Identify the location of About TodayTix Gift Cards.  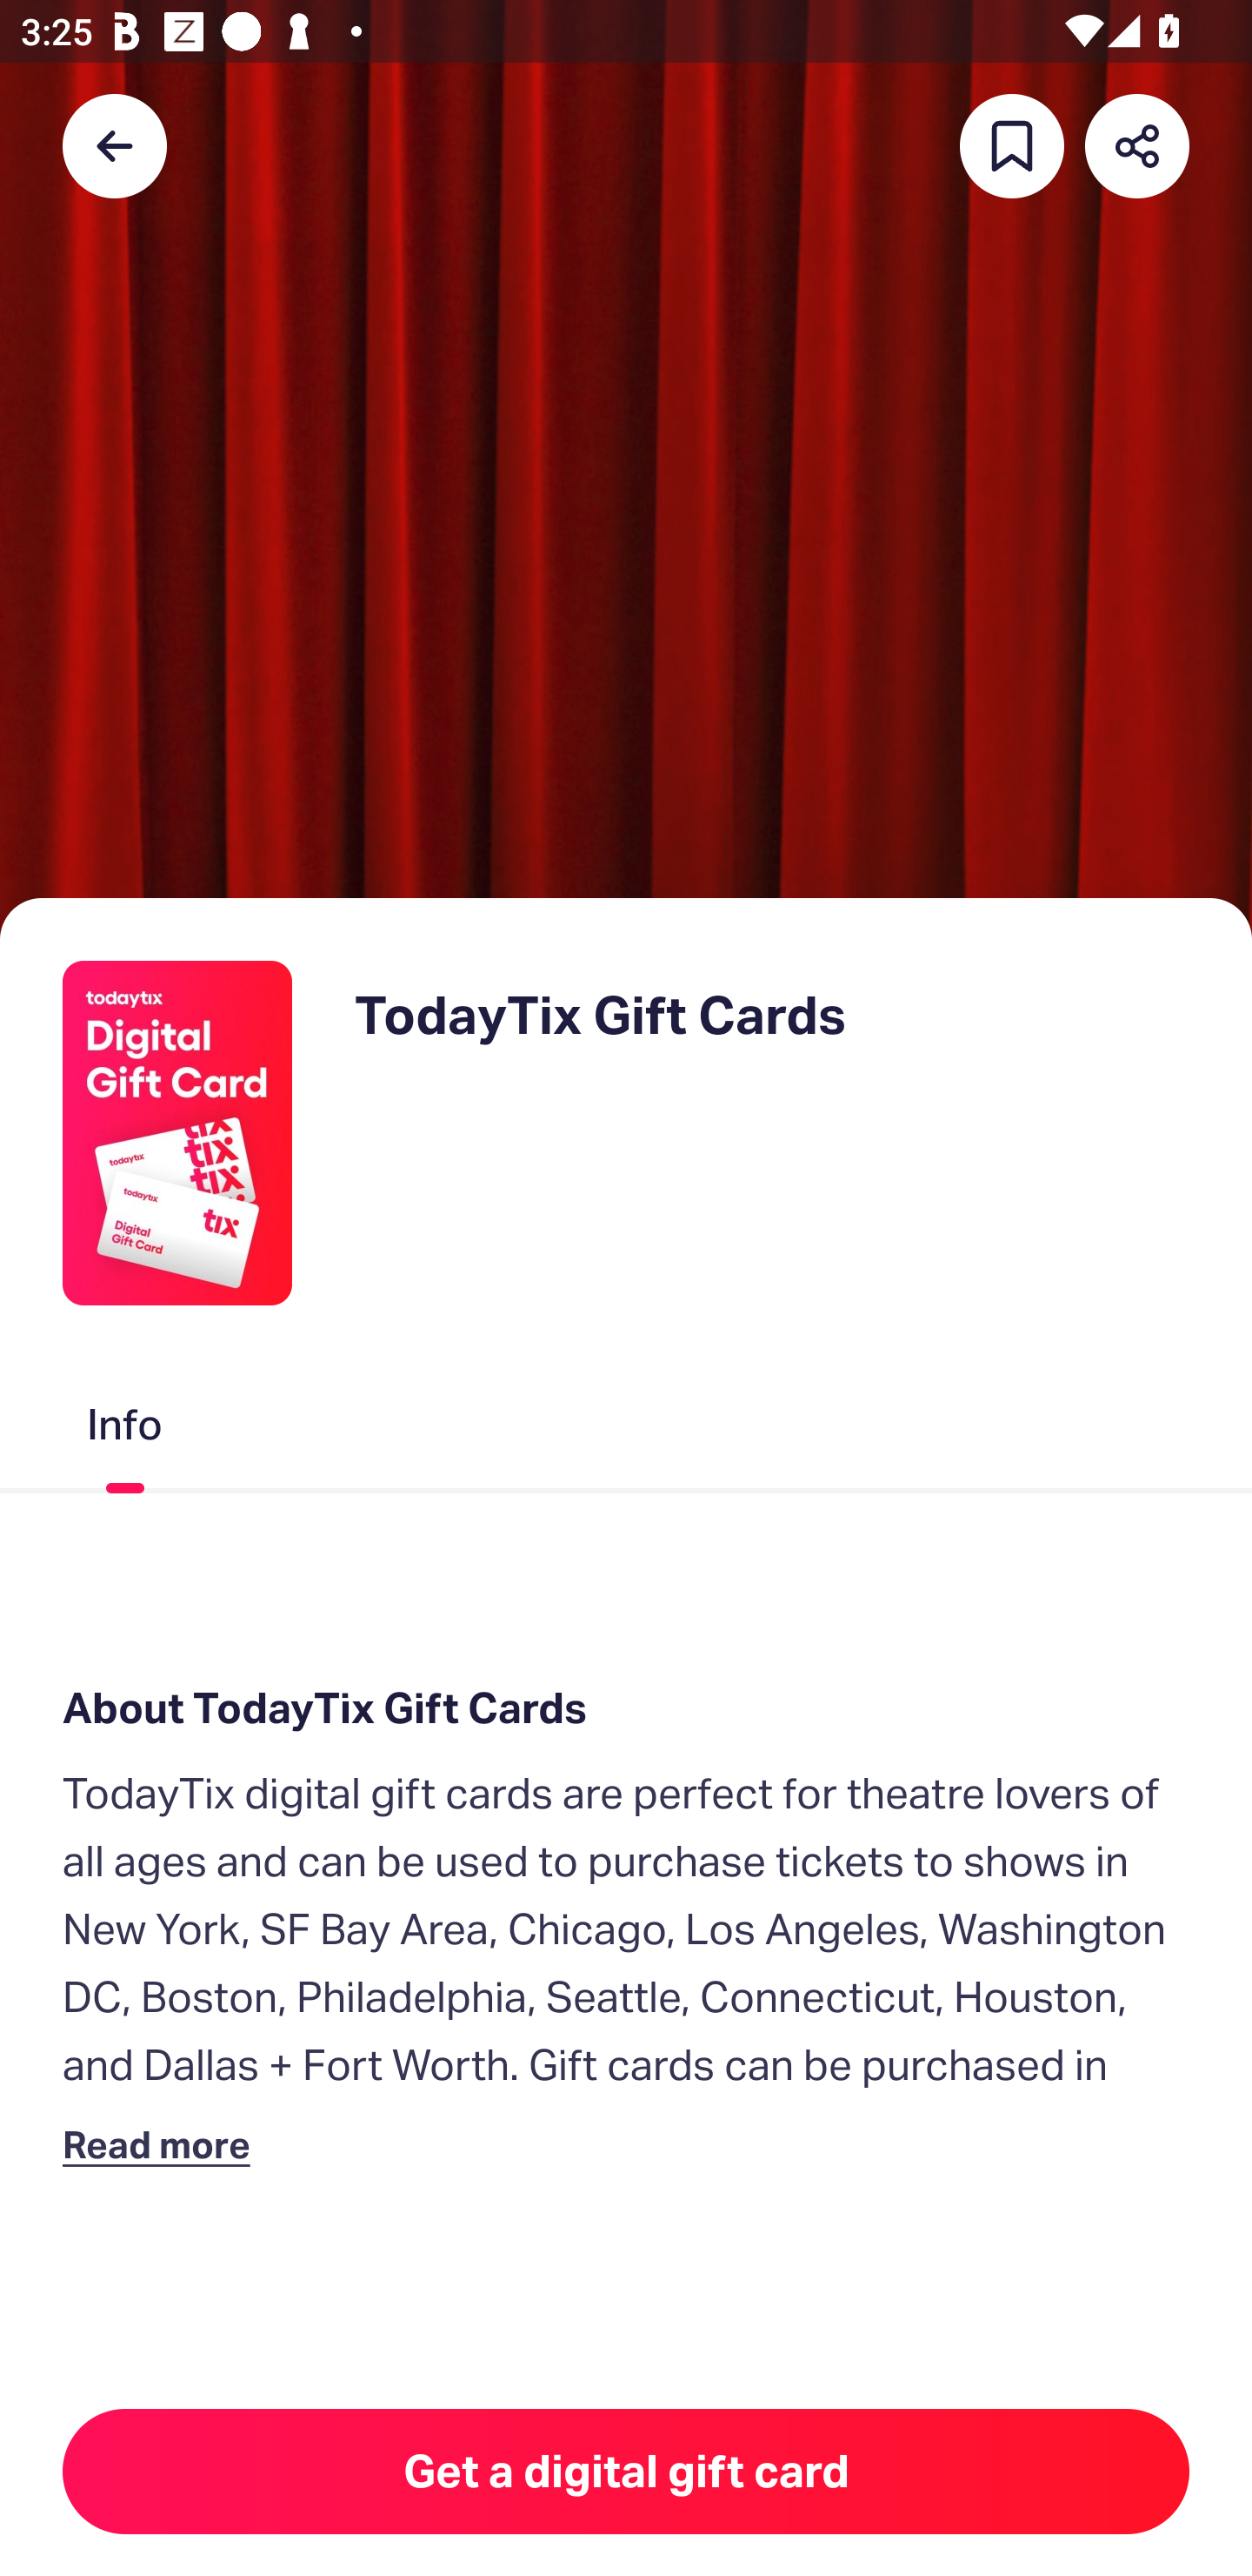
(626, 1709).